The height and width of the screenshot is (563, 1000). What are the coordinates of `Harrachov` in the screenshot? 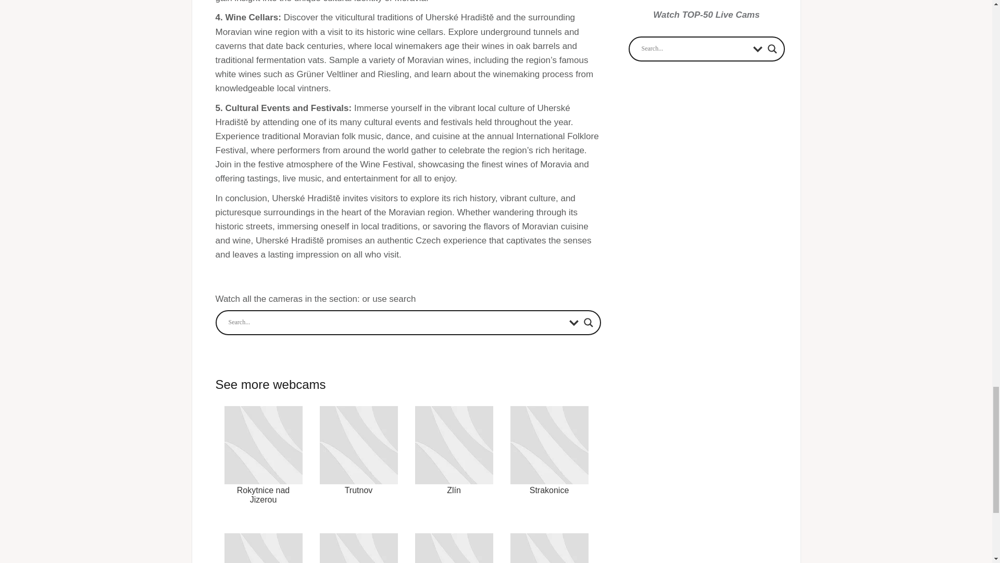 It's located at (264, 543).